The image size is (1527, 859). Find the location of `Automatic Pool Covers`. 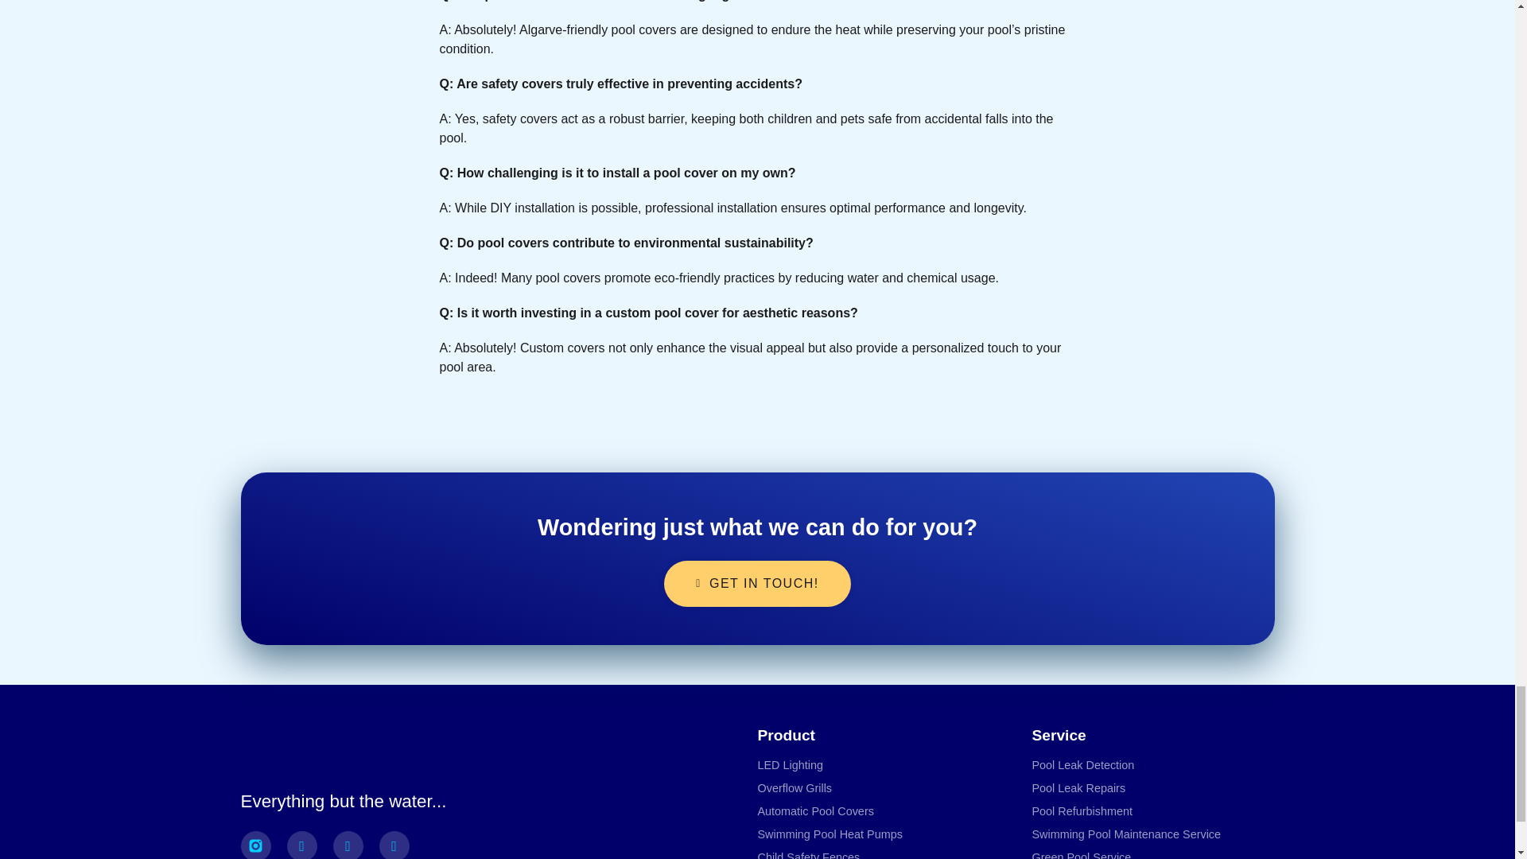

Automatic Pool Covers is located at coordinates (815, 810).